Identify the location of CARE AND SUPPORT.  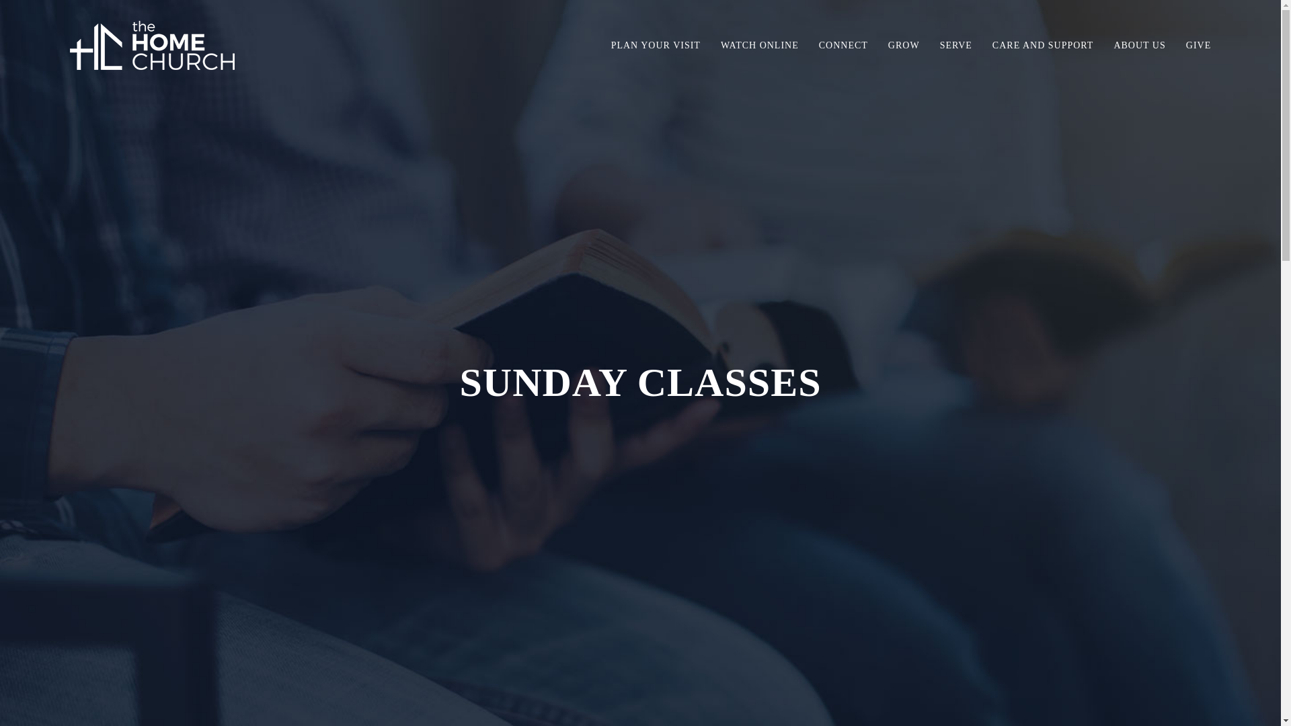
(1043, 46).